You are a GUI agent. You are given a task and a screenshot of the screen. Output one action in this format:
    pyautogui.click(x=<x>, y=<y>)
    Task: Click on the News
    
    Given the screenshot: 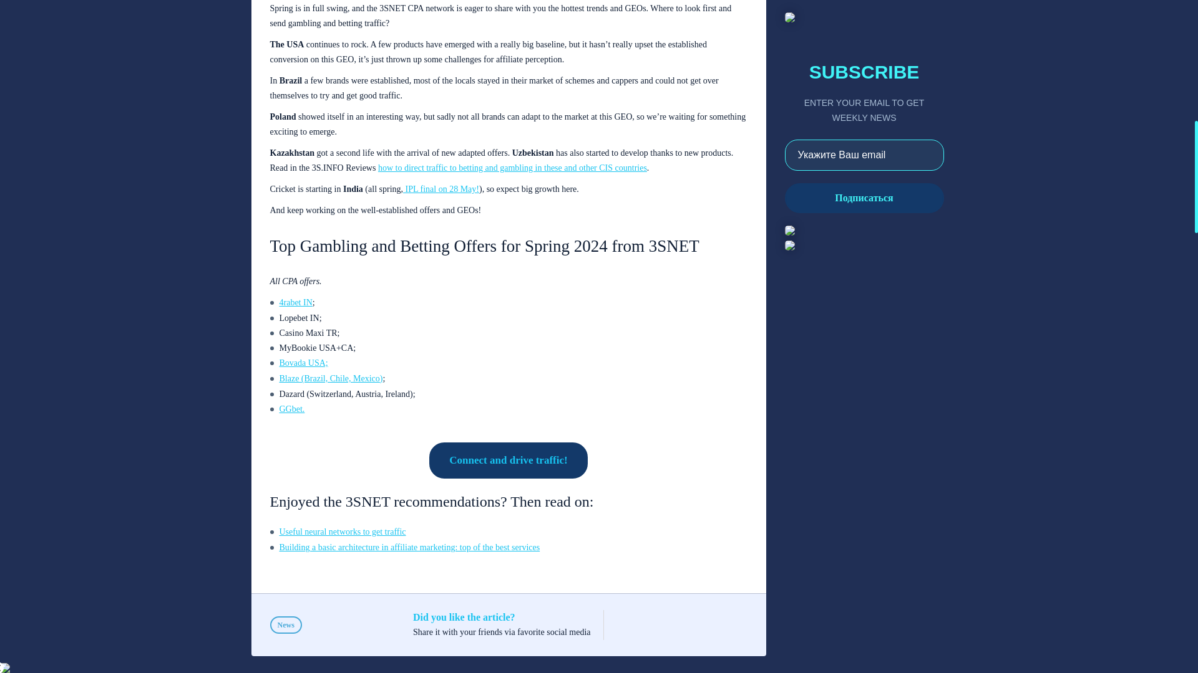 What is the action you would take?
    pyautogui.click(x=286, y=625)
    